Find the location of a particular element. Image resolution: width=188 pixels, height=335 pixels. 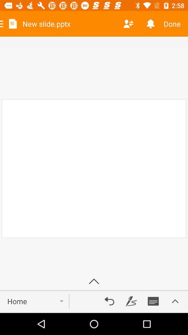

choose the item at the center is located at coordinates (94, 168).